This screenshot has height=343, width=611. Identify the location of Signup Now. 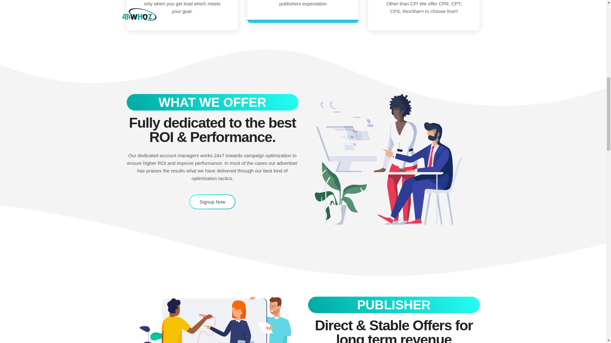
(212, 202).